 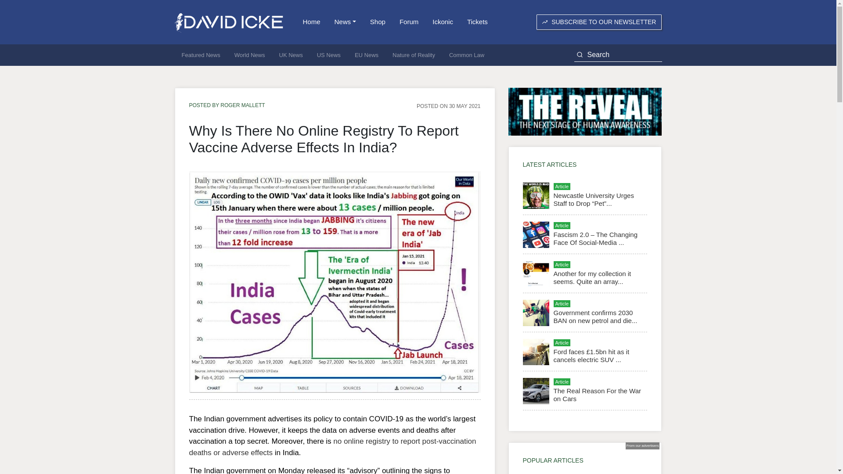 What do you see at coordinates (592, 277) in the screenshot?
I see `Another for my collection it seems. Quite an array now` at bounding box center [592, 277].